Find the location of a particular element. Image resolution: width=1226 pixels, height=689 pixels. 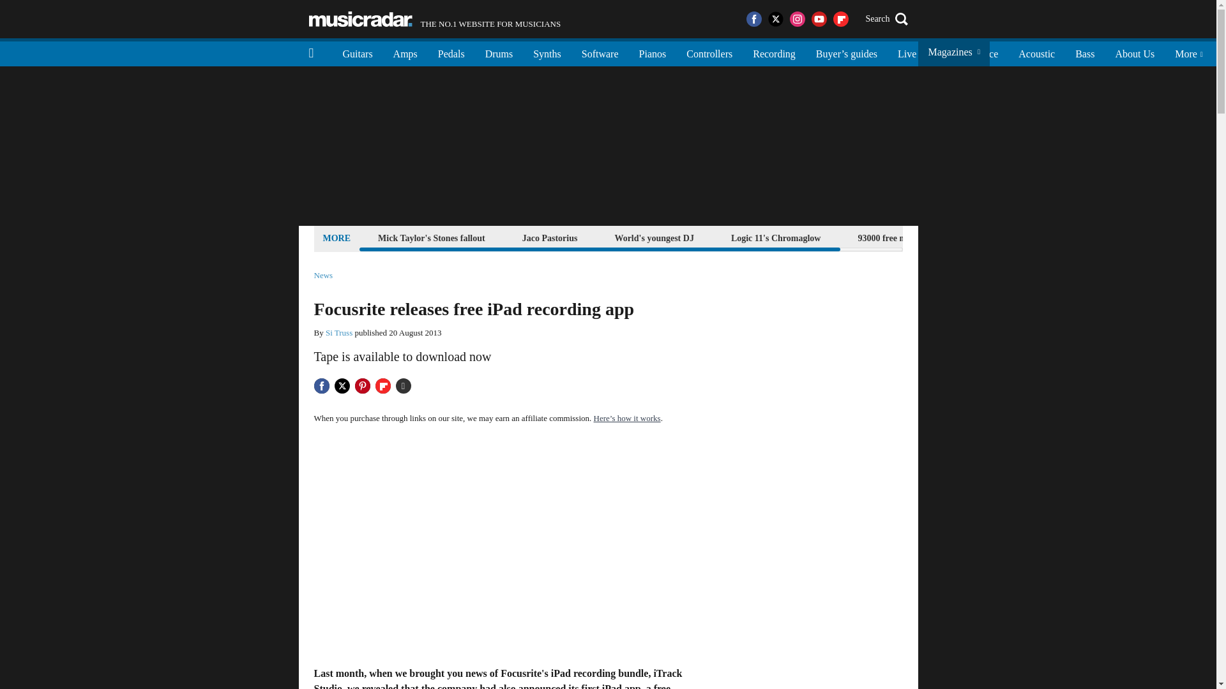

World's youngest DJ is located at coordinates (1134, 52).